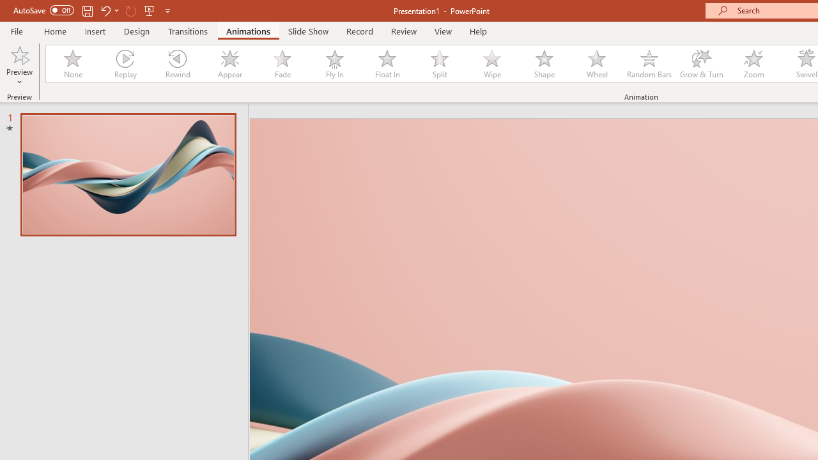  I want to click on Wheel, so click(597, 64).